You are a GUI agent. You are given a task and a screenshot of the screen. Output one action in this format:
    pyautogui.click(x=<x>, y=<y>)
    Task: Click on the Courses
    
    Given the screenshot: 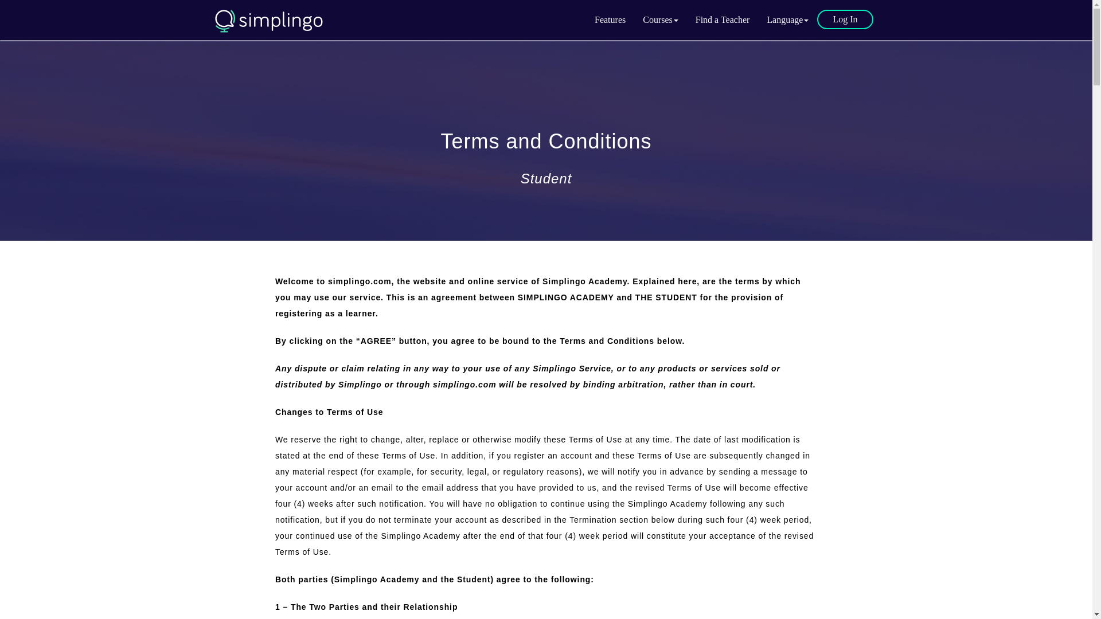 What is the action you would take?
    pyautogui.click(x=661, y=19)
    